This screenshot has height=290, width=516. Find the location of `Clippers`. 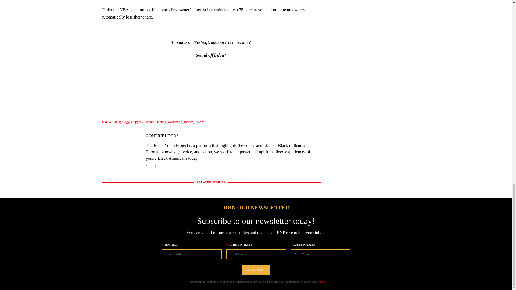

Clippers is located at coordinates (137, 122).